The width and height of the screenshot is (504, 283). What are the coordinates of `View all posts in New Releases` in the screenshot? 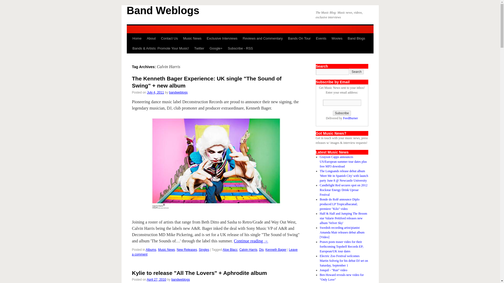 It's located at (187, 250).